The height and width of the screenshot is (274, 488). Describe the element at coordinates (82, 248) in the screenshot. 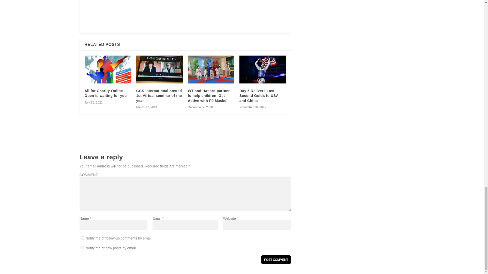

I see `subscribe` at that location.